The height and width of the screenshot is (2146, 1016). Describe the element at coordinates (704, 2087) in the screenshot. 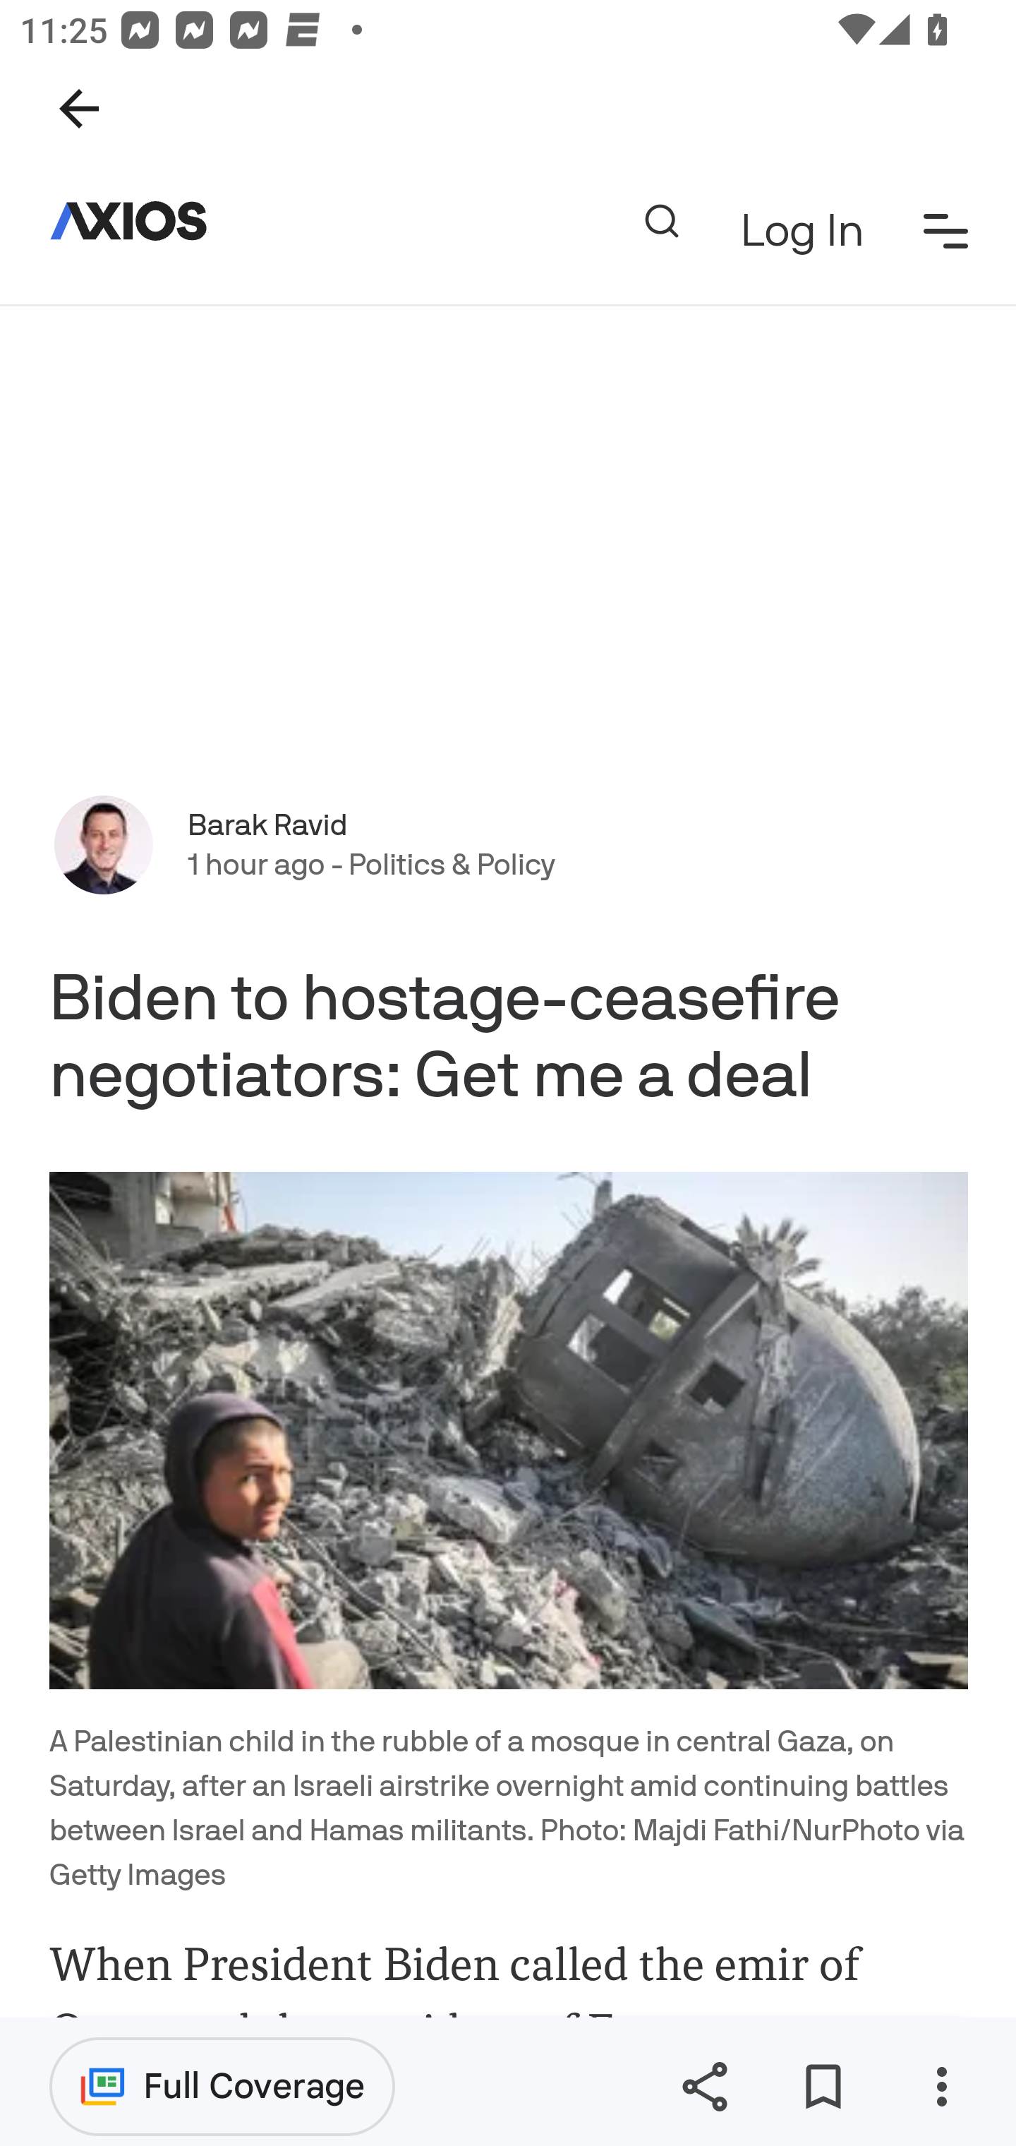

I see `Share` at that location.